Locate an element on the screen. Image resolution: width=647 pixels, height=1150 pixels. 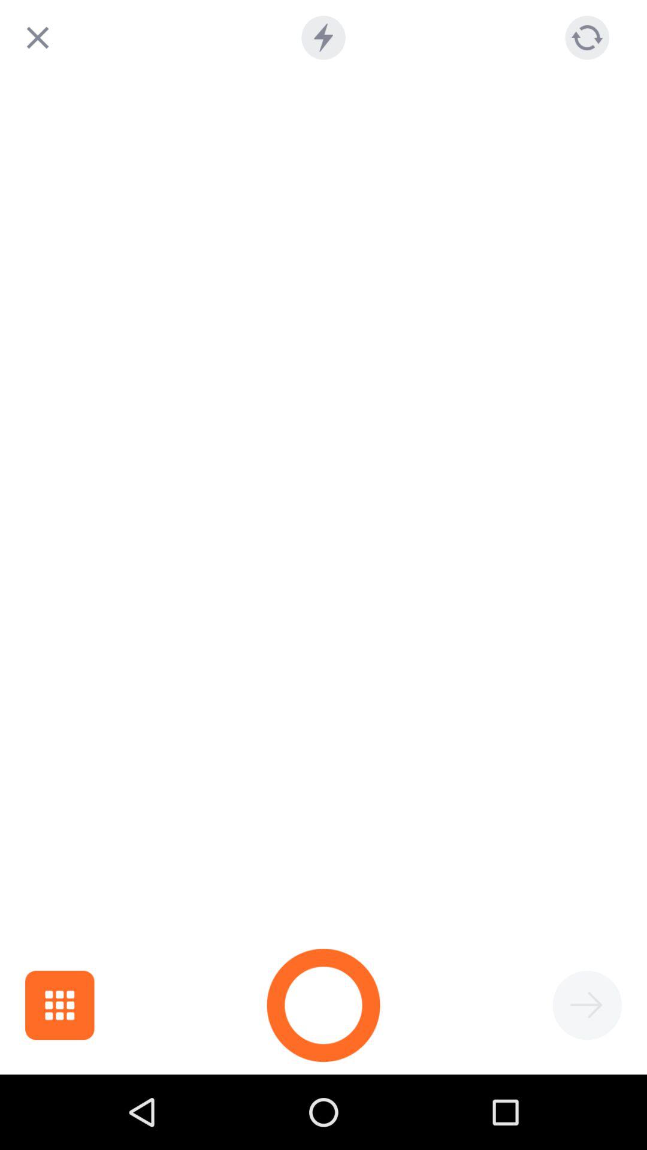
refresh is located at coordinates (587, 37).